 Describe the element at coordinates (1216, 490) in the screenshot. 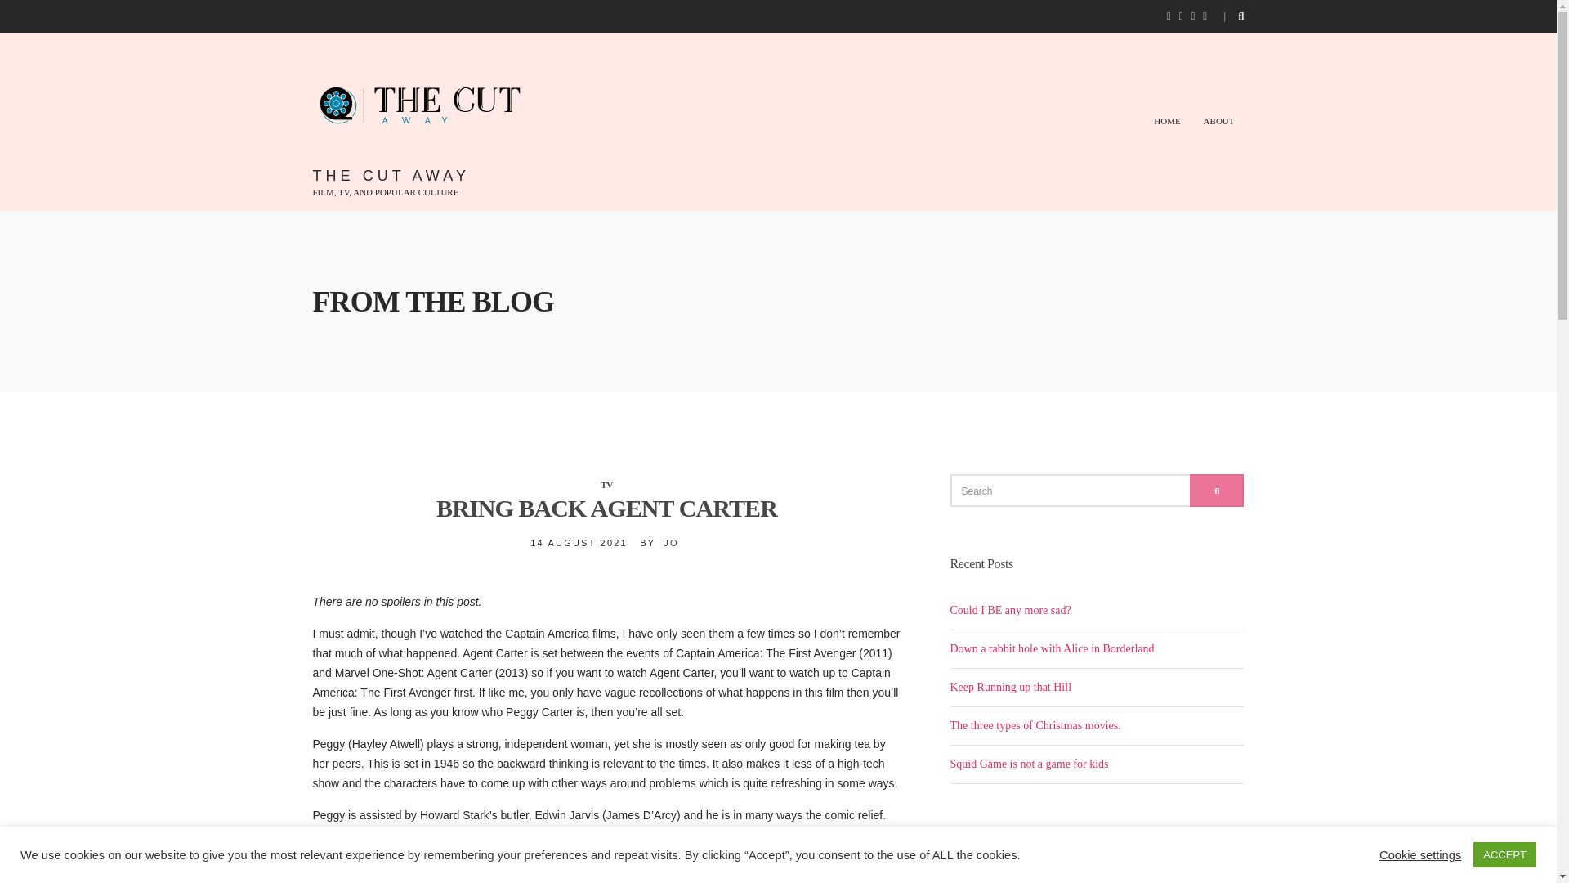

I see `SEARCH` at that location.